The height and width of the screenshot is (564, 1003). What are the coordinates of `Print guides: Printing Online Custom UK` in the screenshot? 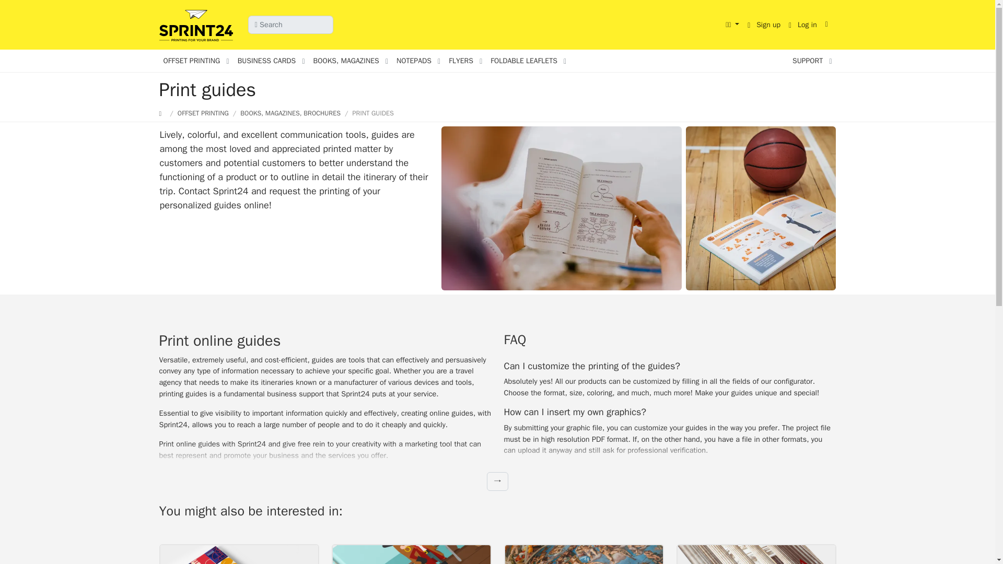 It's located at (761, 208).